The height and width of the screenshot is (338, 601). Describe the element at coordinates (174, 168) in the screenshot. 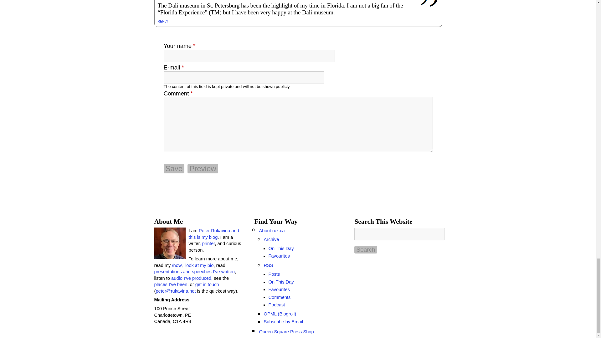

I see `Save` at that location.